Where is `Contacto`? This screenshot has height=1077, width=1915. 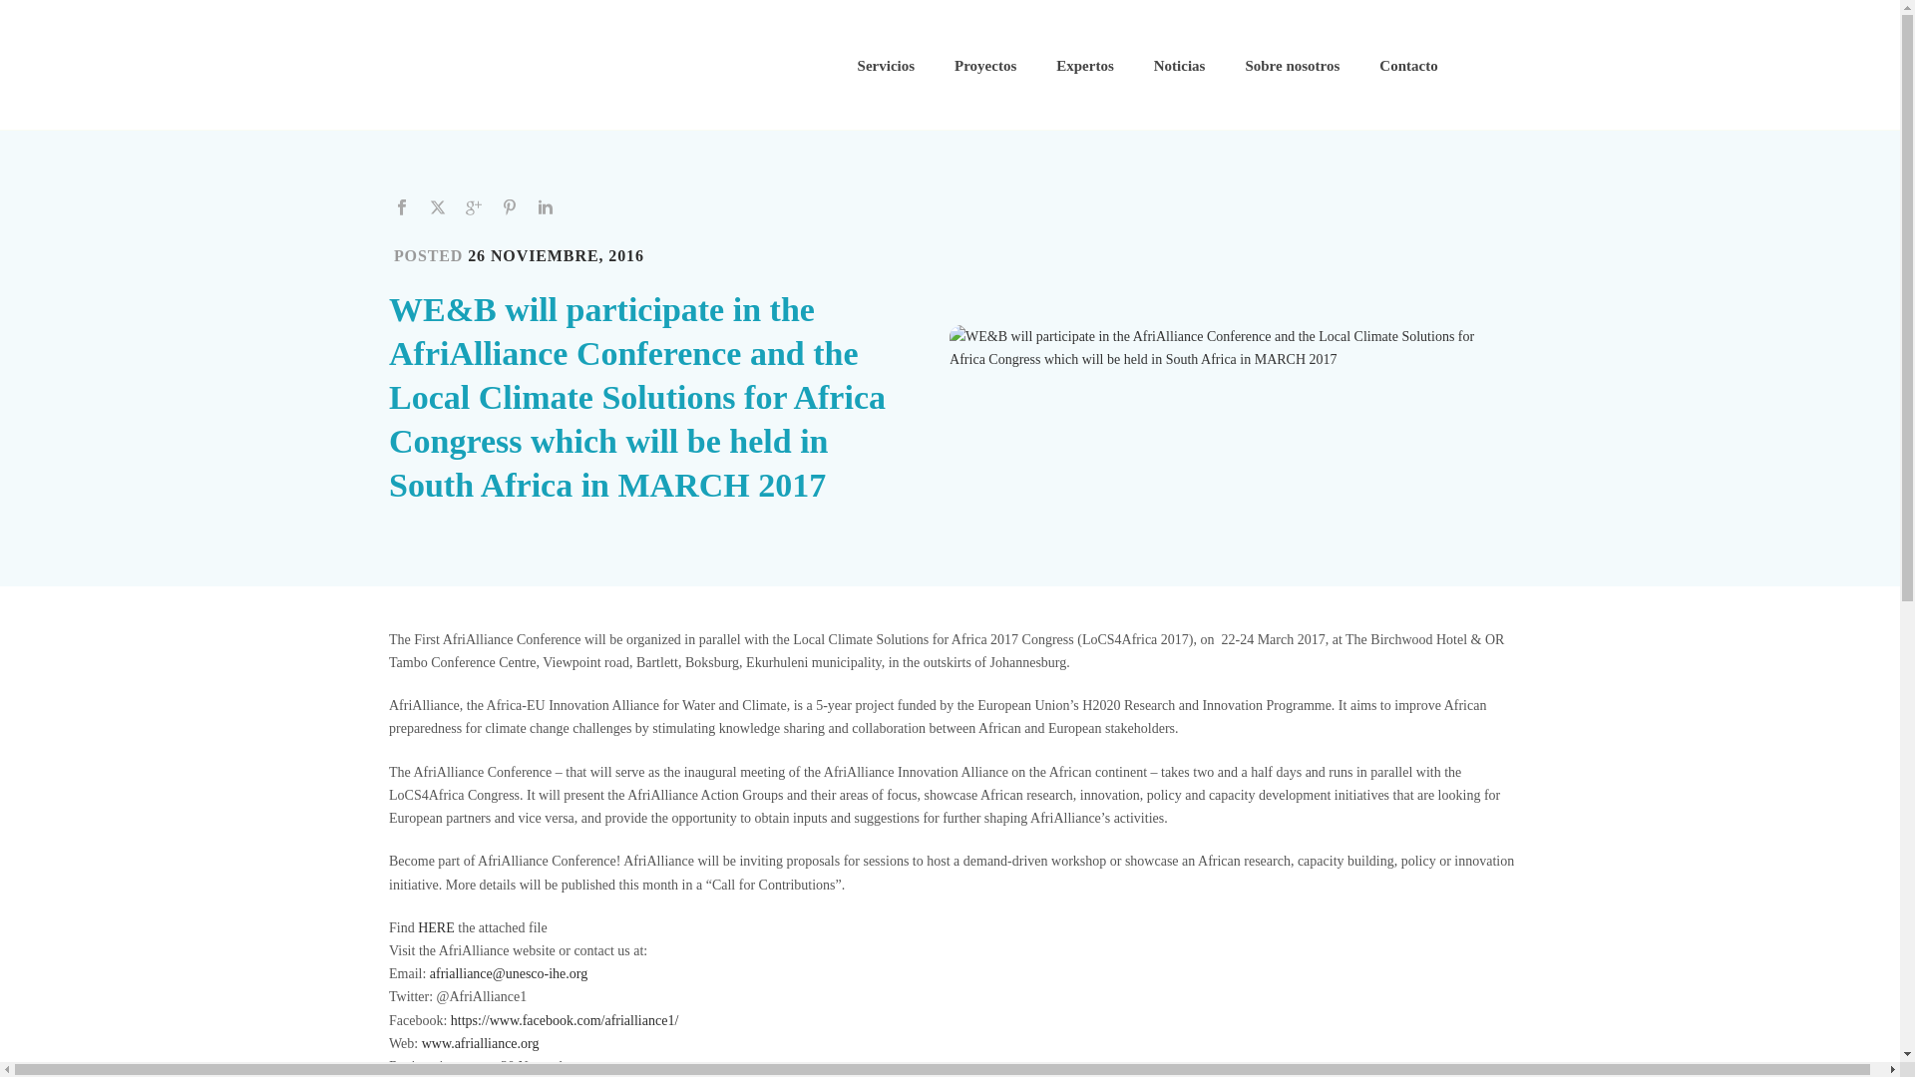
Contacto is located at coordinates (1408, 66).